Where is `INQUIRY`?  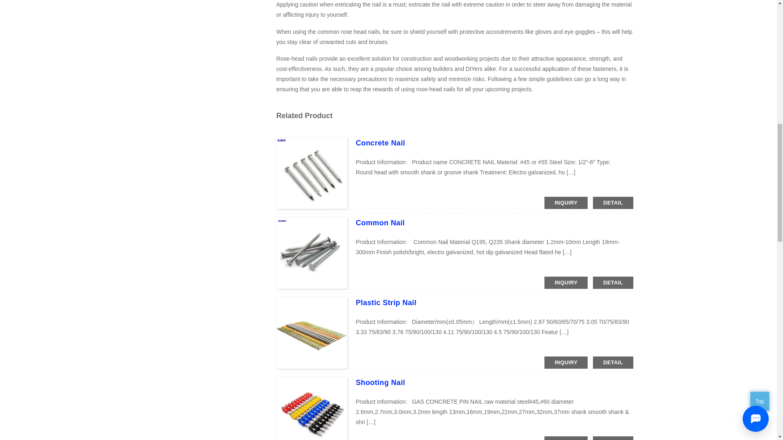 INQUIRY is located at coordinates (566, 363).